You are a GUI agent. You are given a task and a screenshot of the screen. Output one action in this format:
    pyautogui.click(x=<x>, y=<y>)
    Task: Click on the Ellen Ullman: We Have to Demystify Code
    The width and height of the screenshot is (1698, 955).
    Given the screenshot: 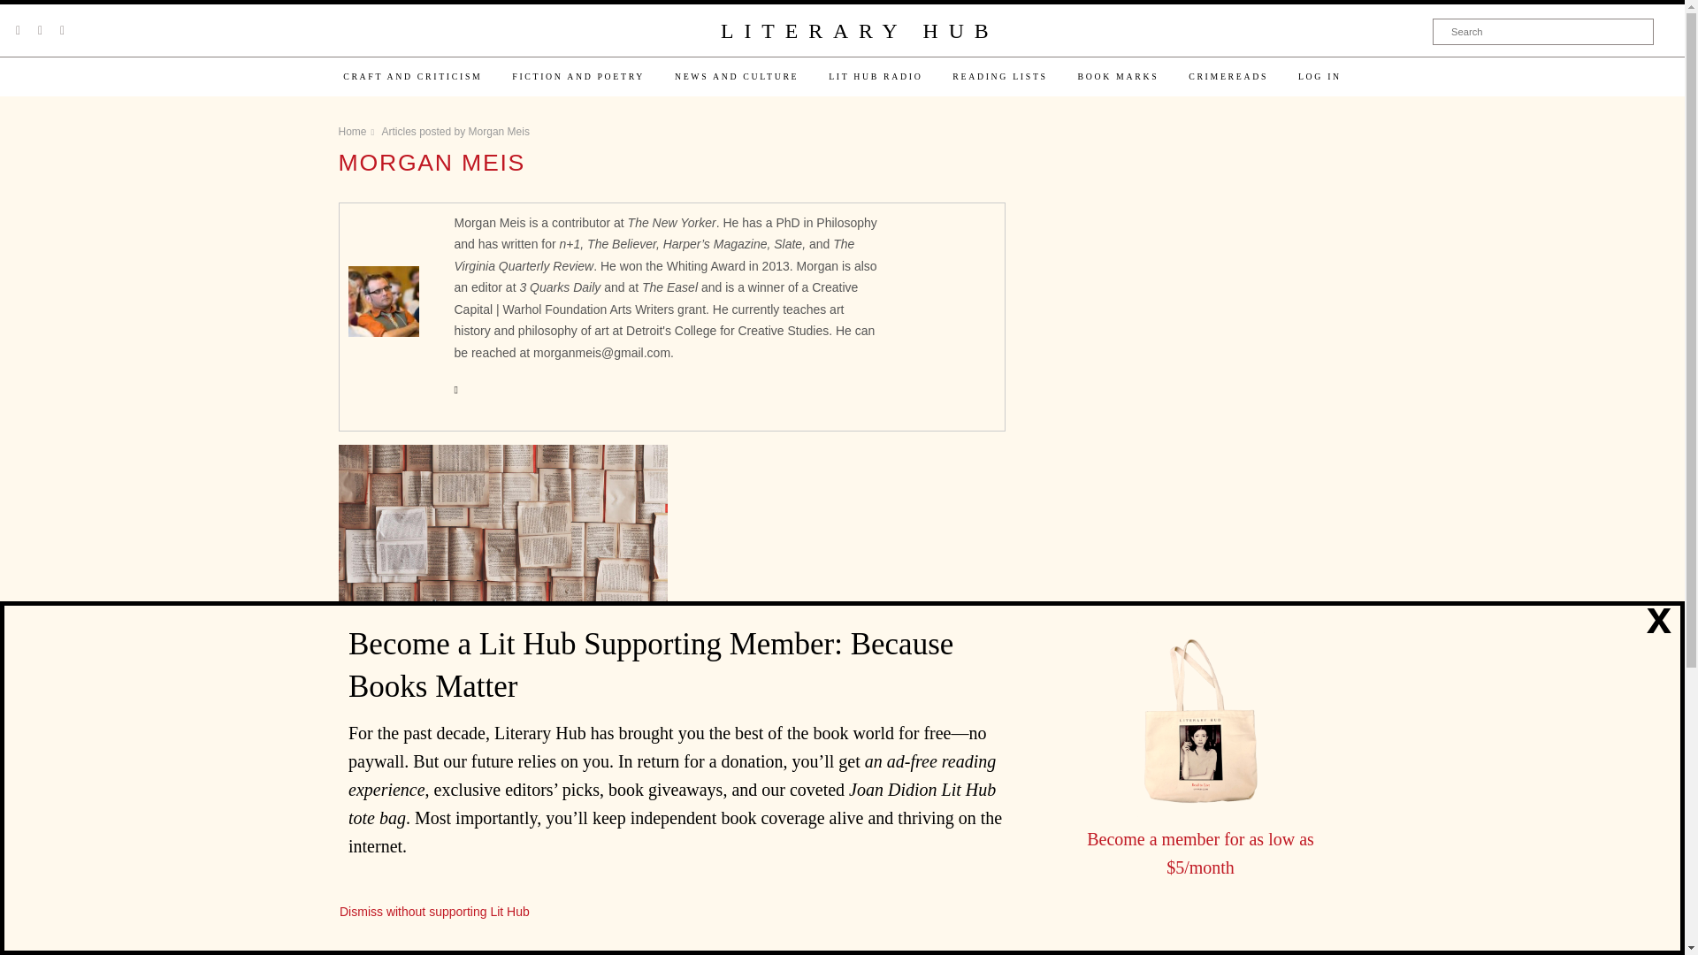 What is the action you would take?
    pyautogui.click(x=503, y=668)
    